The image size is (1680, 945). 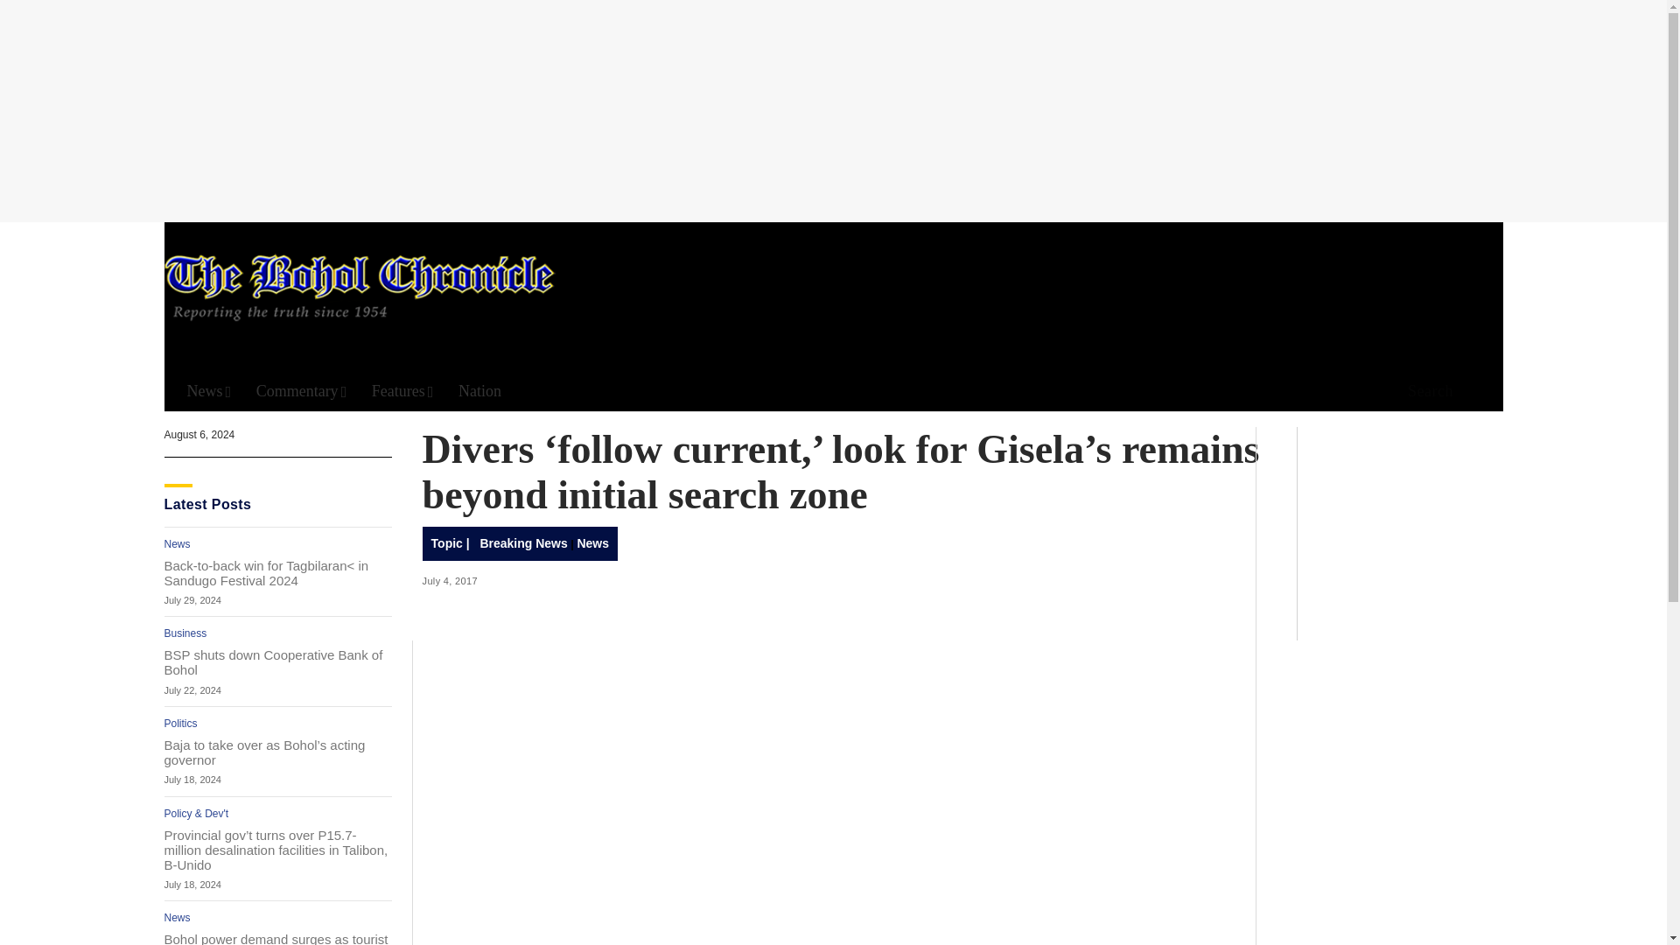 What do you see at coordinates (479, 391) in the screenshot?
I see `Nation` at bounding box center [479, 391].